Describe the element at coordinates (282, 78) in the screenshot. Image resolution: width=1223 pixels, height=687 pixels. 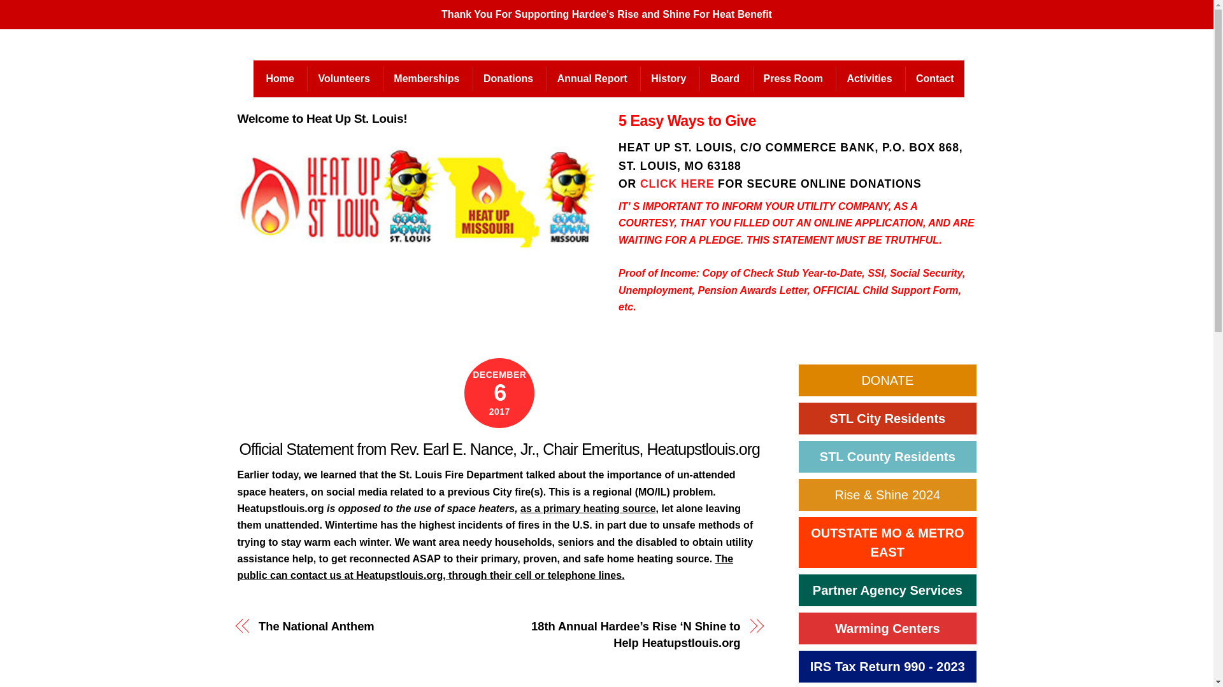
I see `Home` at that location.